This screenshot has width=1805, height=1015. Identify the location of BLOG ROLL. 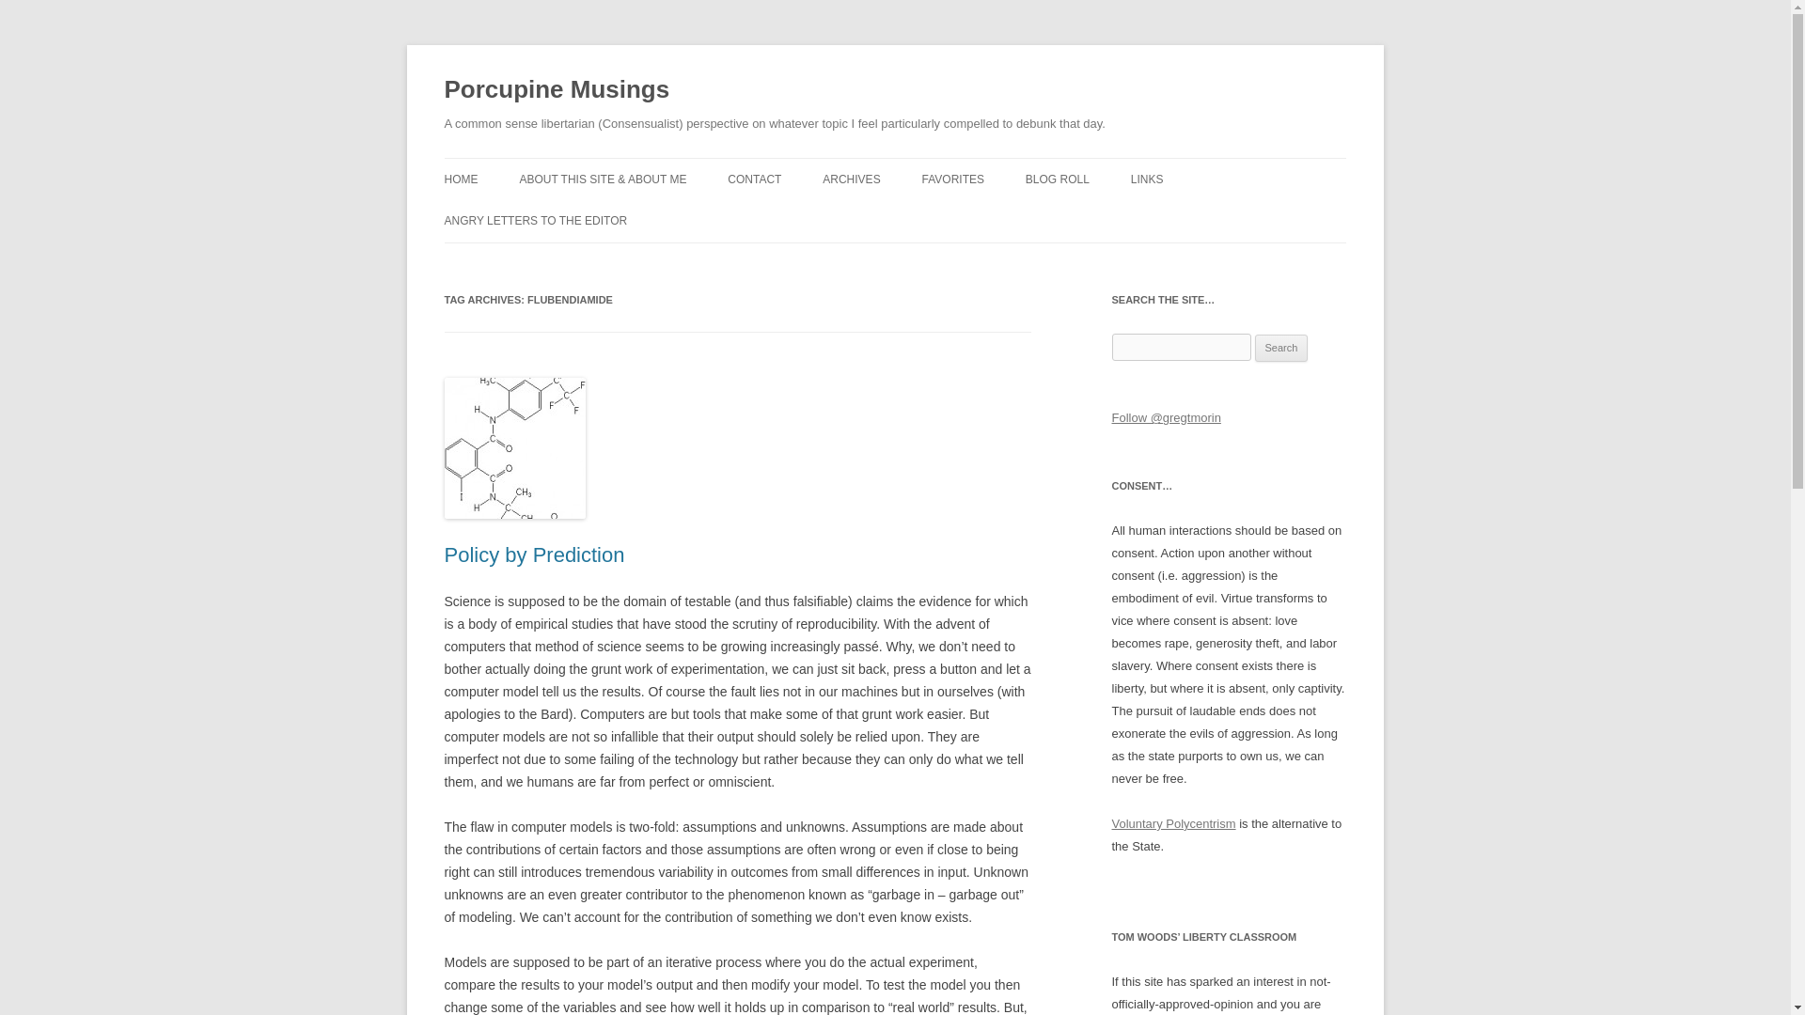
(1057, 179).